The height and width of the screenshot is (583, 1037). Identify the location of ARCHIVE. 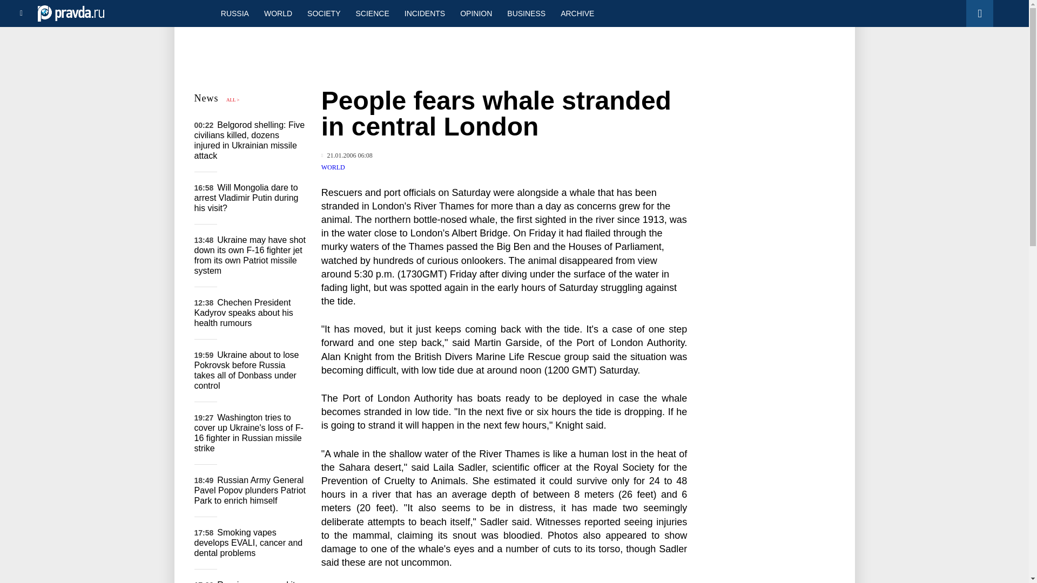
(577, 13).